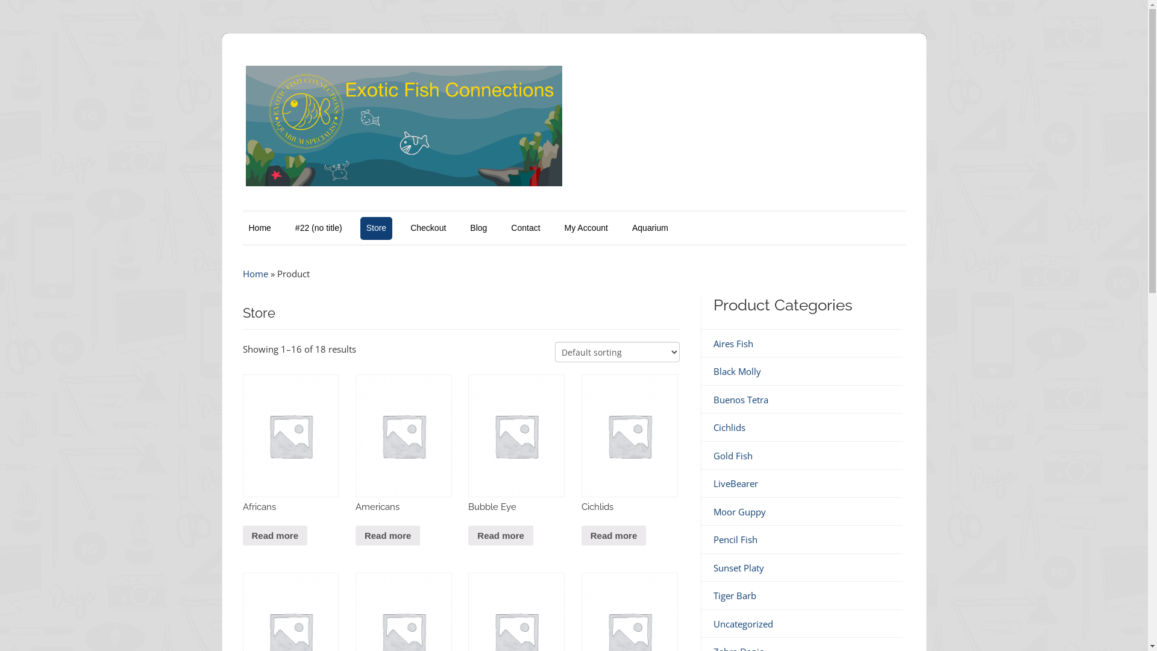 This screenshot has width=1157, height=651. I want to click on Sunset Platy, so click(739, 568).